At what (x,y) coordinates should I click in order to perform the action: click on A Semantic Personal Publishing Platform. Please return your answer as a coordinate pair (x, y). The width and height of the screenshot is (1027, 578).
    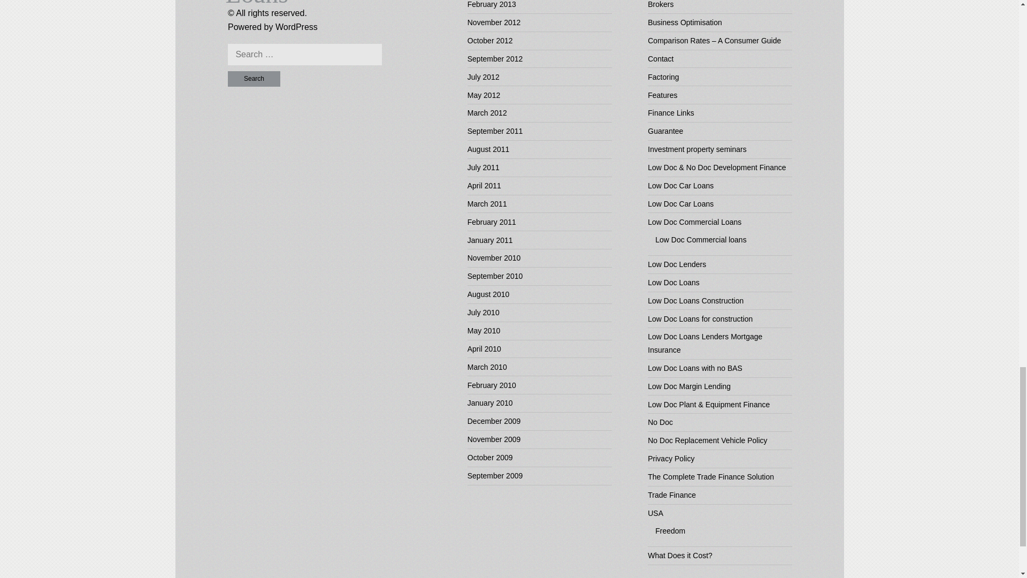
    Looking at the image, I should click on (296, 27).